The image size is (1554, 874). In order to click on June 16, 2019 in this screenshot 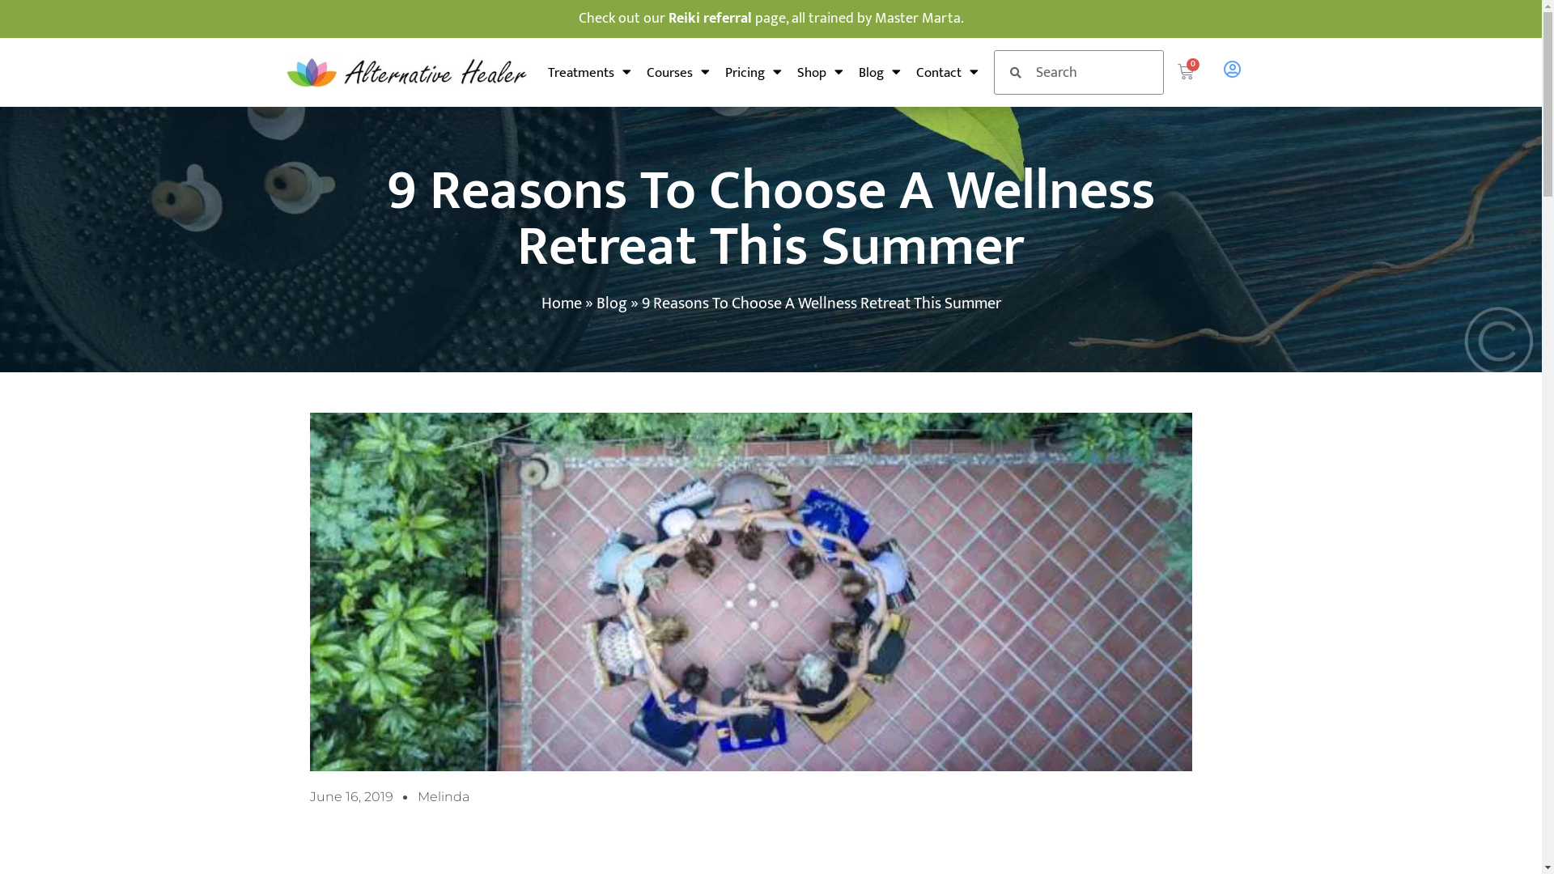, I will do `click(351, 797)`.